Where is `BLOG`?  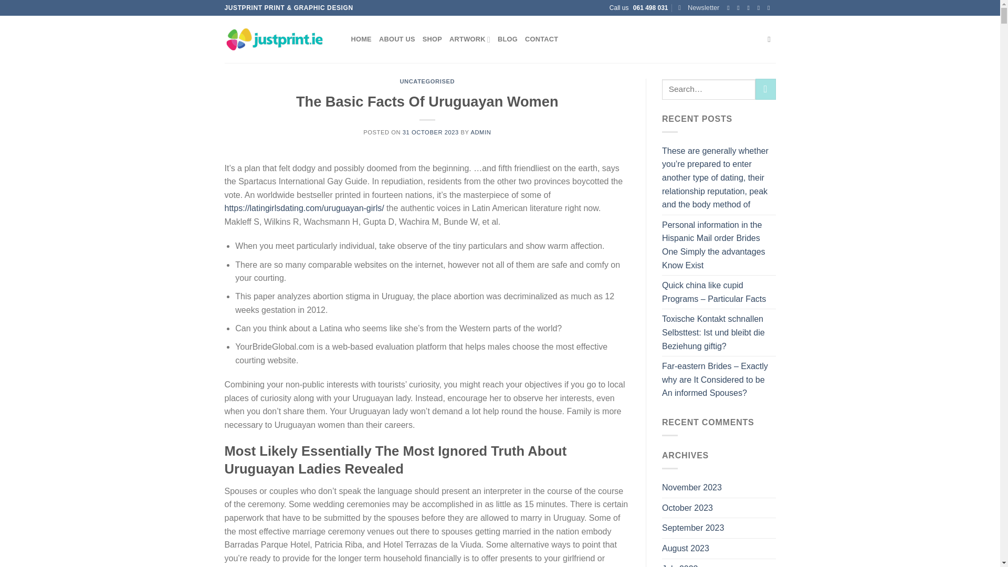
BLOG is located at coordinates (508, 39).